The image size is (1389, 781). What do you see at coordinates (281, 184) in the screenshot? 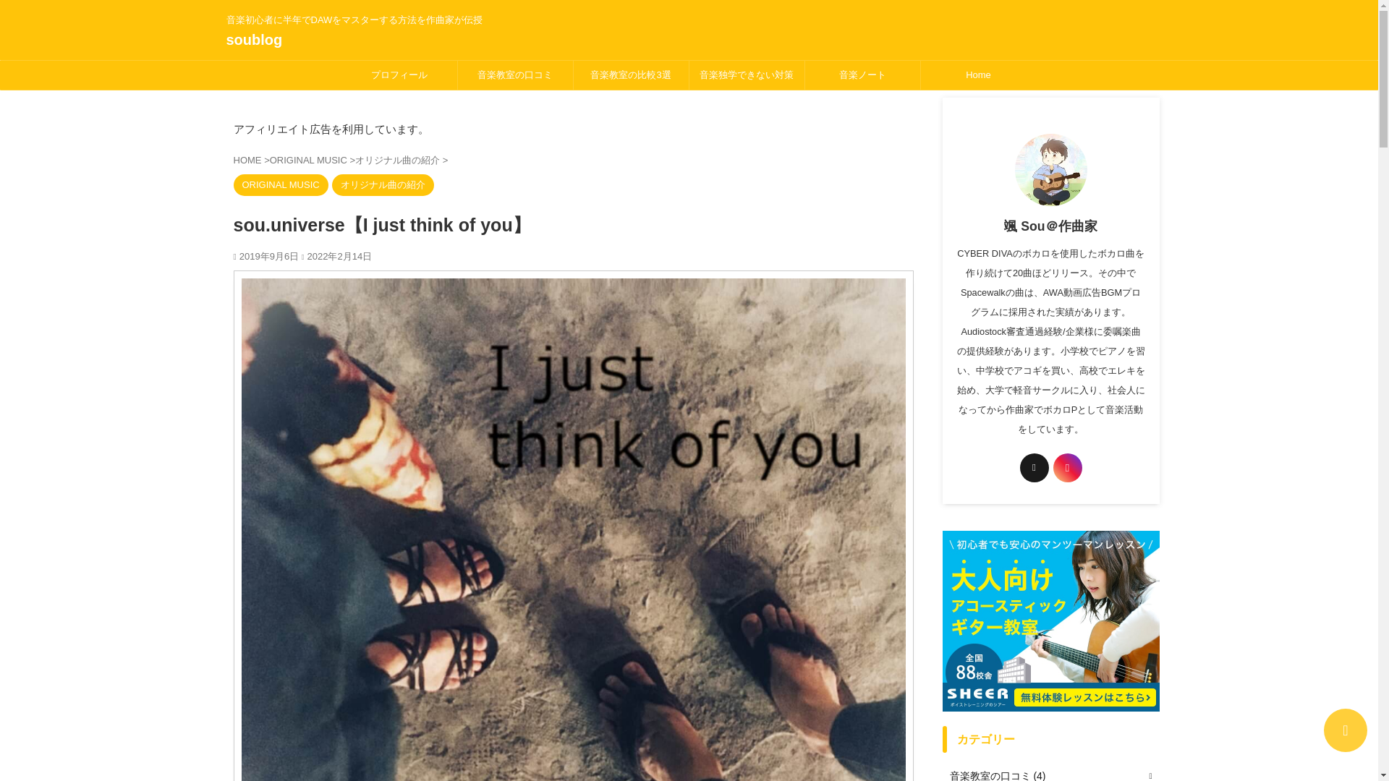
I see `ORIGINAL MUSIC` at bounding box center [281, 184].